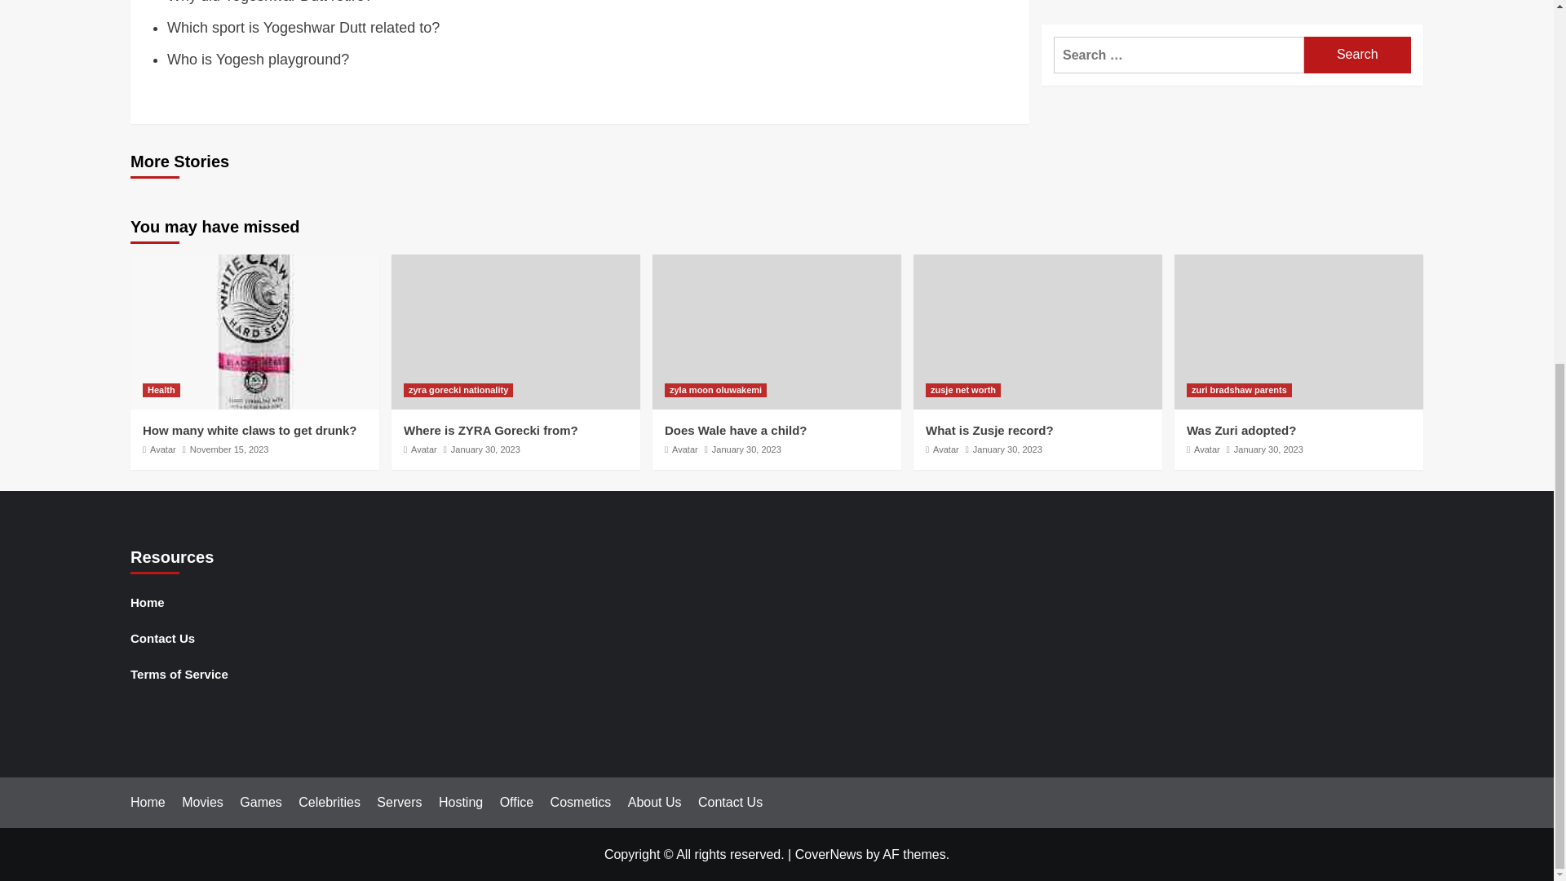 The image size is (1566, 881). What do you see at coordinates (458, 390) in the screenshot?
I see `zyra gorecki nationality` at bounding box center [458, 390].